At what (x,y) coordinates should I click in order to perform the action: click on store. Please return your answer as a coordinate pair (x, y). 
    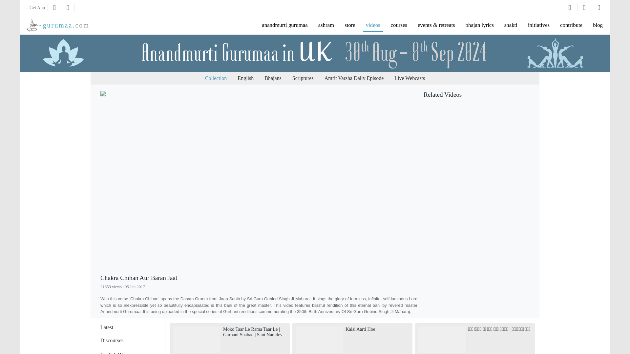
    Looking at the image, I should click on (350, 25).